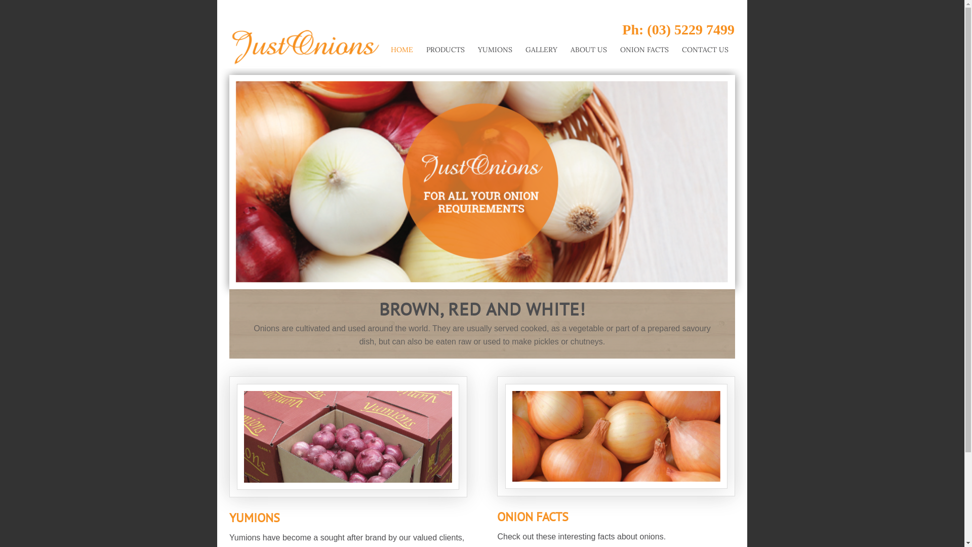 The width and height of the screenshot is (972, 547). Describe the element at coordinates (589, 45) in the screenshot. I see `ABOUT US` at that location.